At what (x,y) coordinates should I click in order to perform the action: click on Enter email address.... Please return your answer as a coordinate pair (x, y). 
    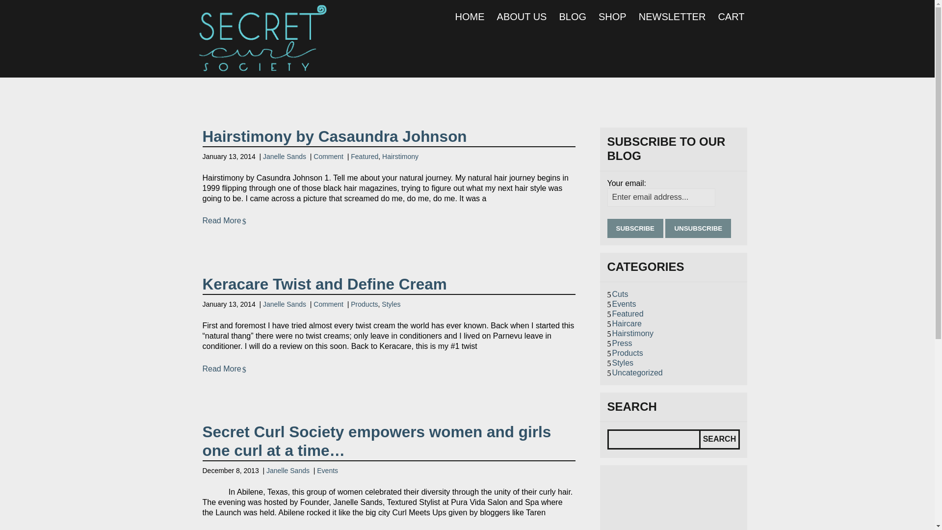
    Looking at the image, I should click on (661, 197).